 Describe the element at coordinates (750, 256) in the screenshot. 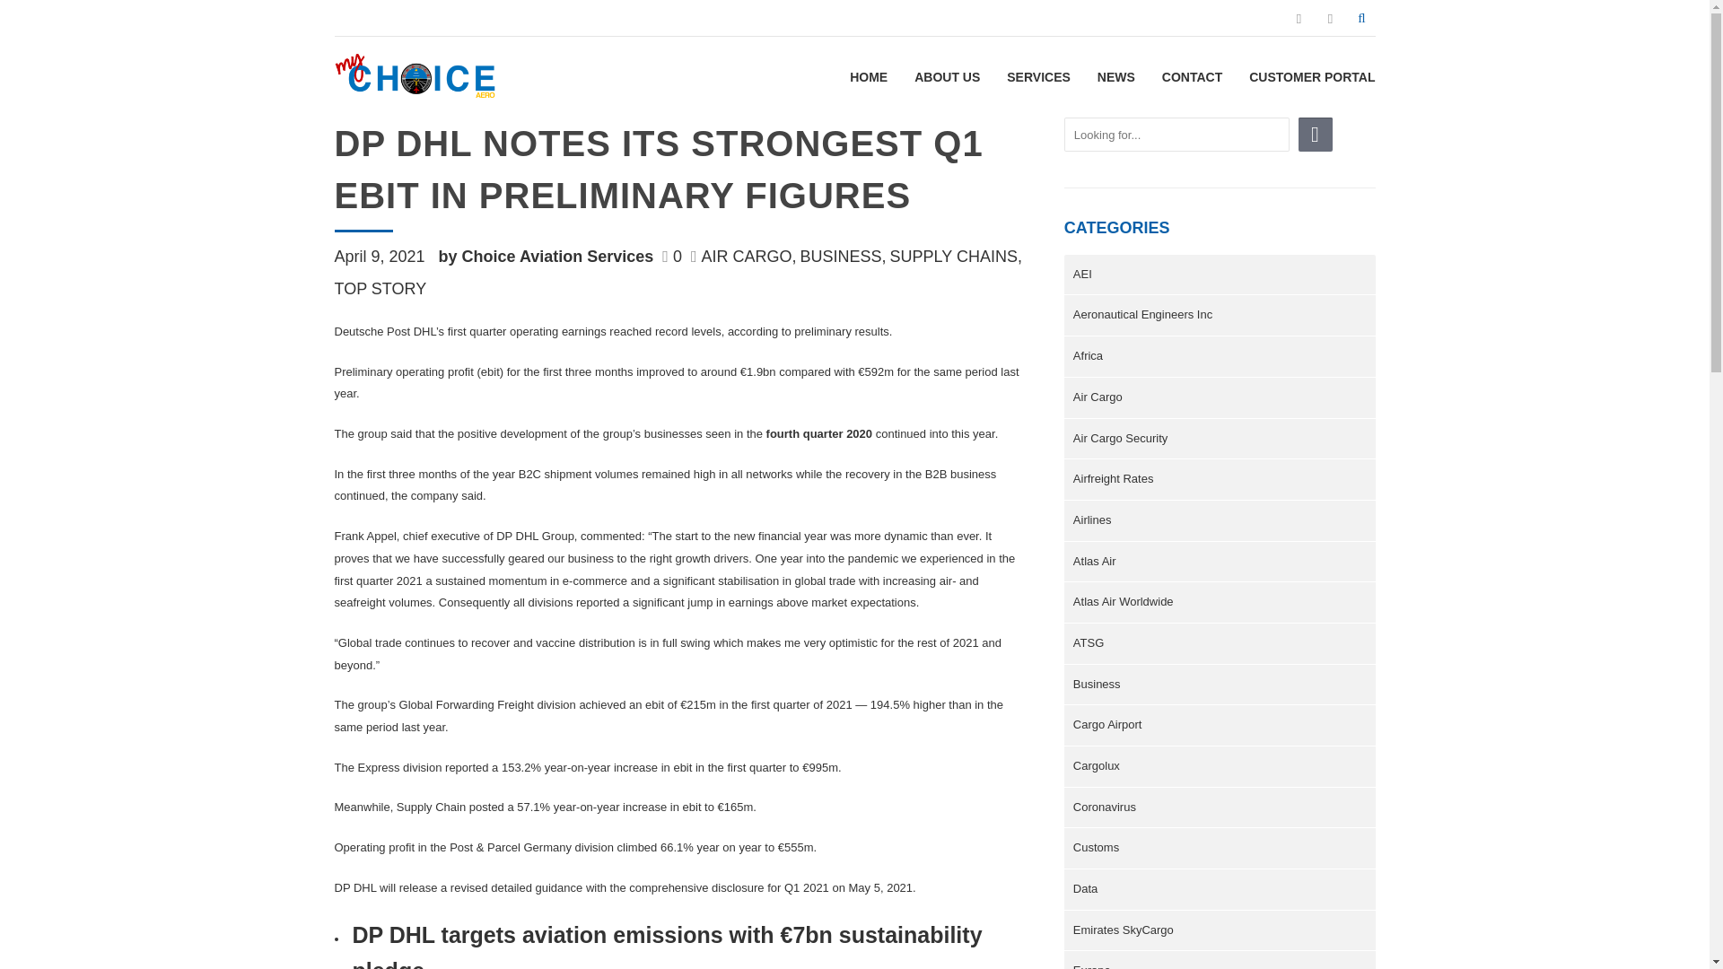

I see `AIR CARGO` at that location.